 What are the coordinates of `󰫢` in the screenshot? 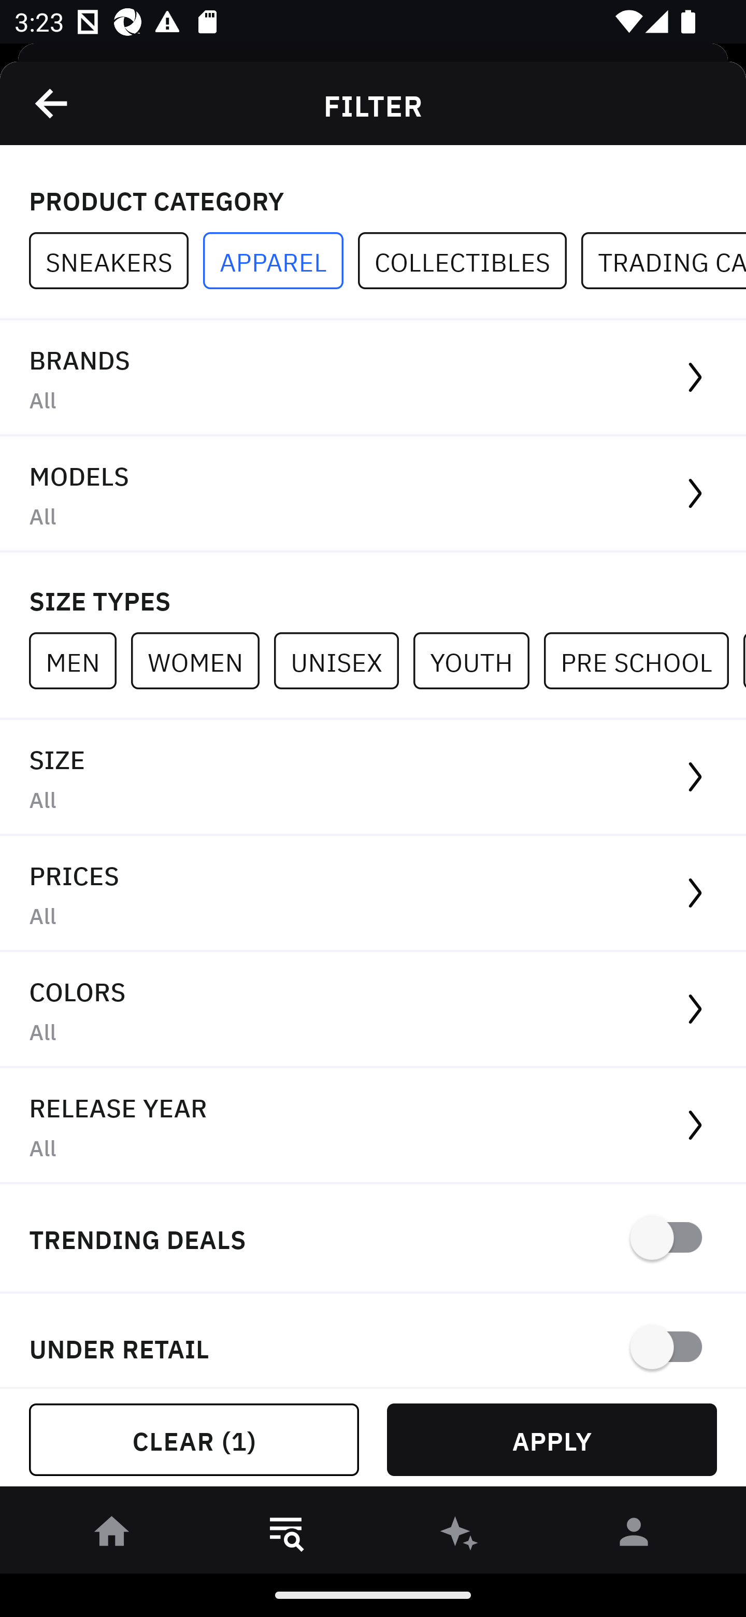 It's located at (460, 1535).